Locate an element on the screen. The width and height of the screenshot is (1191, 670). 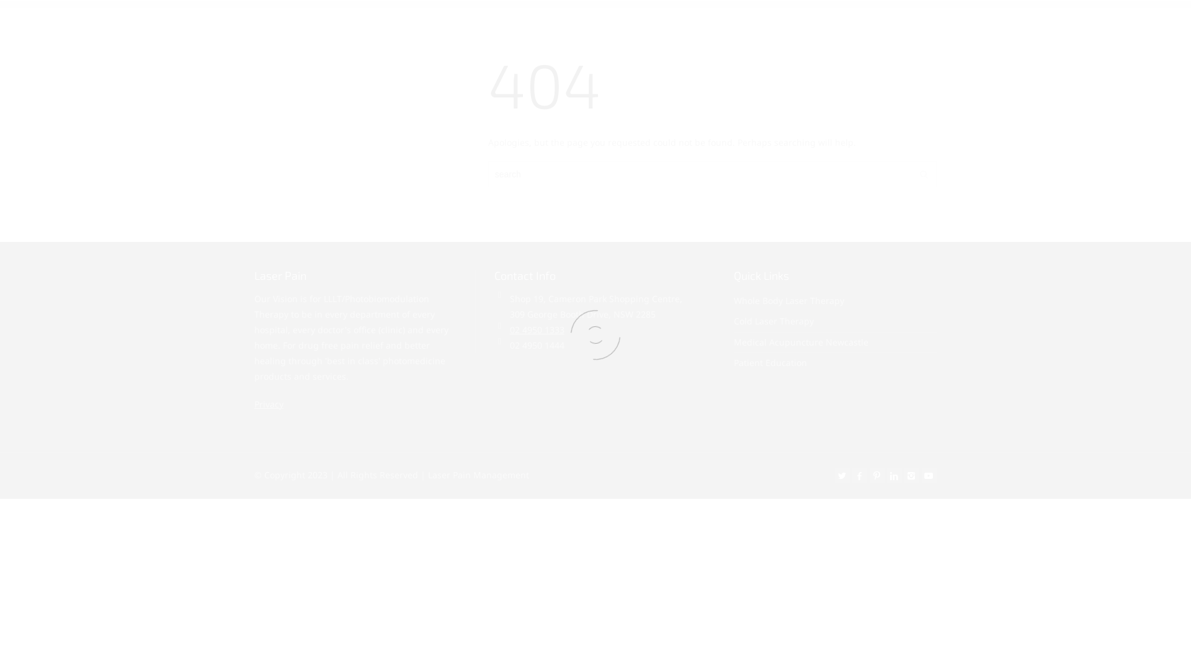
Instagram is located at coordinates (912, 476).